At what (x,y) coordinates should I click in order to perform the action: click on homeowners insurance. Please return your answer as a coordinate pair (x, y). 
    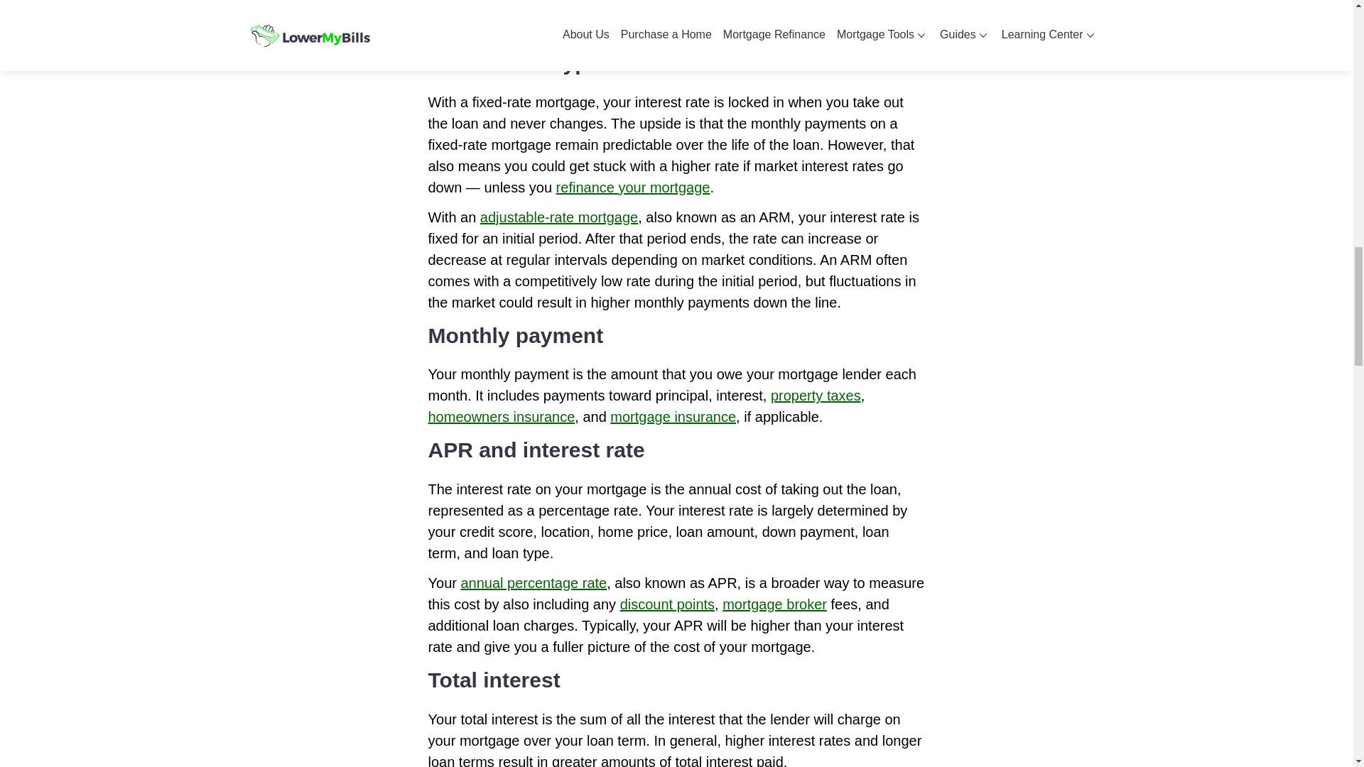
    Looking at the image, I should click on (501, 416).